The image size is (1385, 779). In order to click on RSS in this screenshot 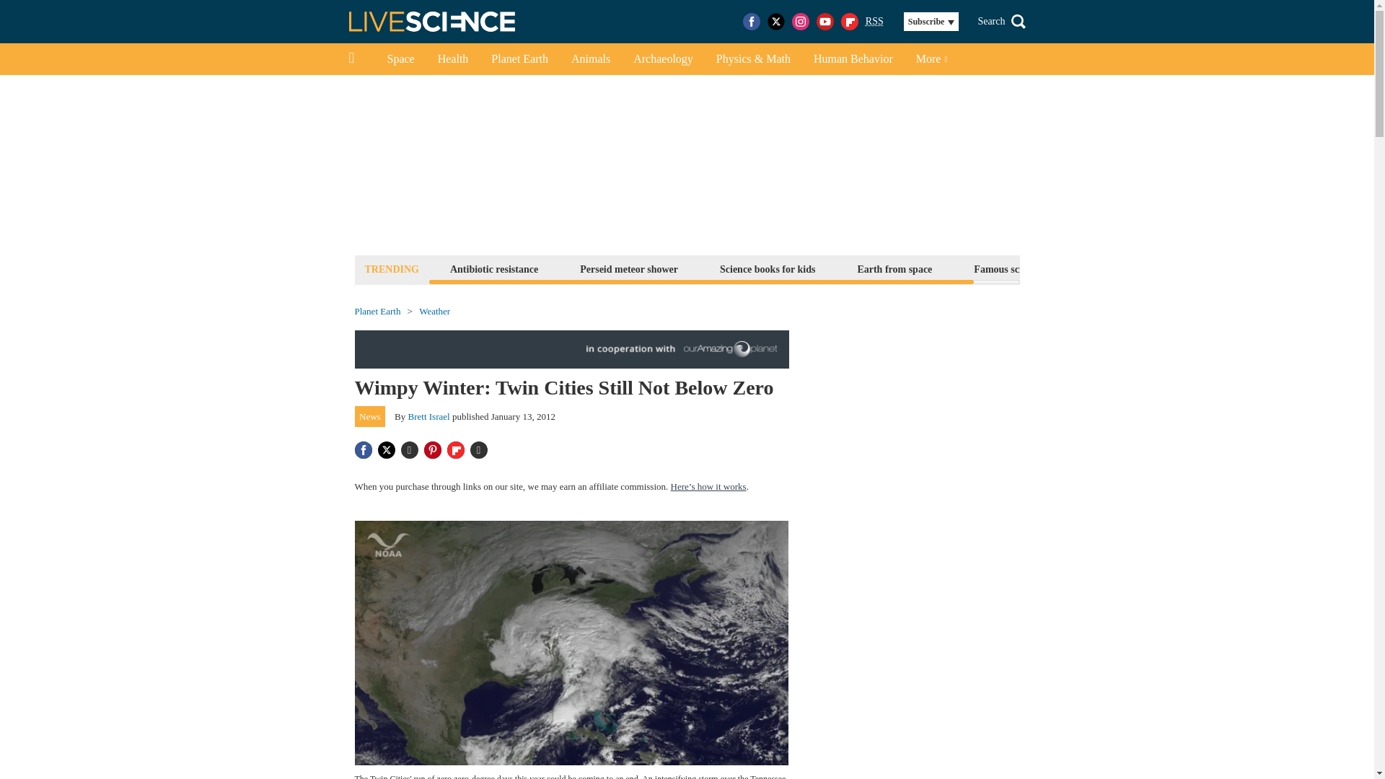, I will do `click(874, 22)`.